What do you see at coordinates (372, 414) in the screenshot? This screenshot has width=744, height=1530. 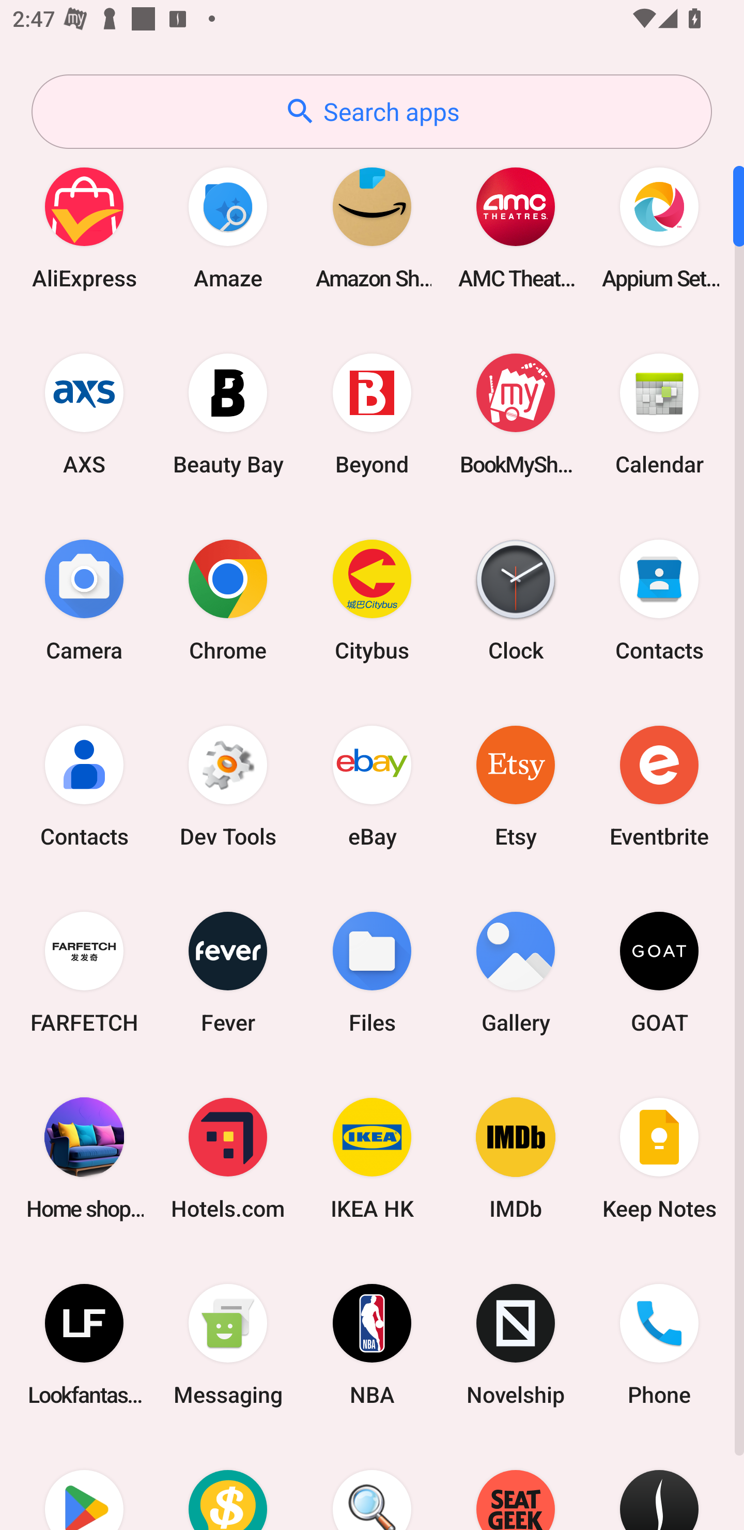 I see `Beyond` at bounding box center [372, 414].